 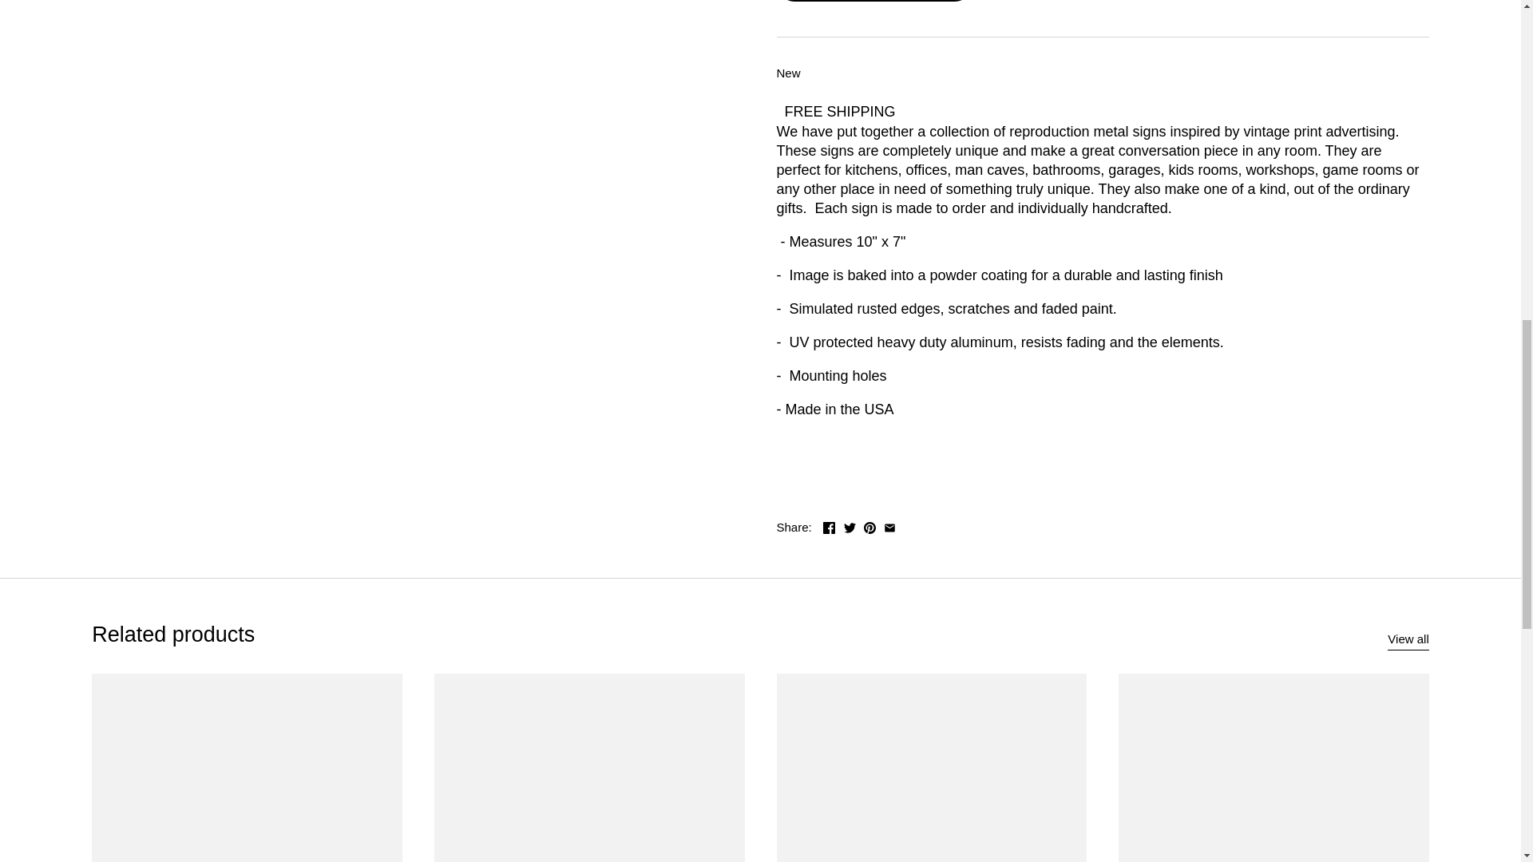 What do you see at coordinates (850, 528) in the screenshot?
I see `Twitter` at bounding box center [850, 528].